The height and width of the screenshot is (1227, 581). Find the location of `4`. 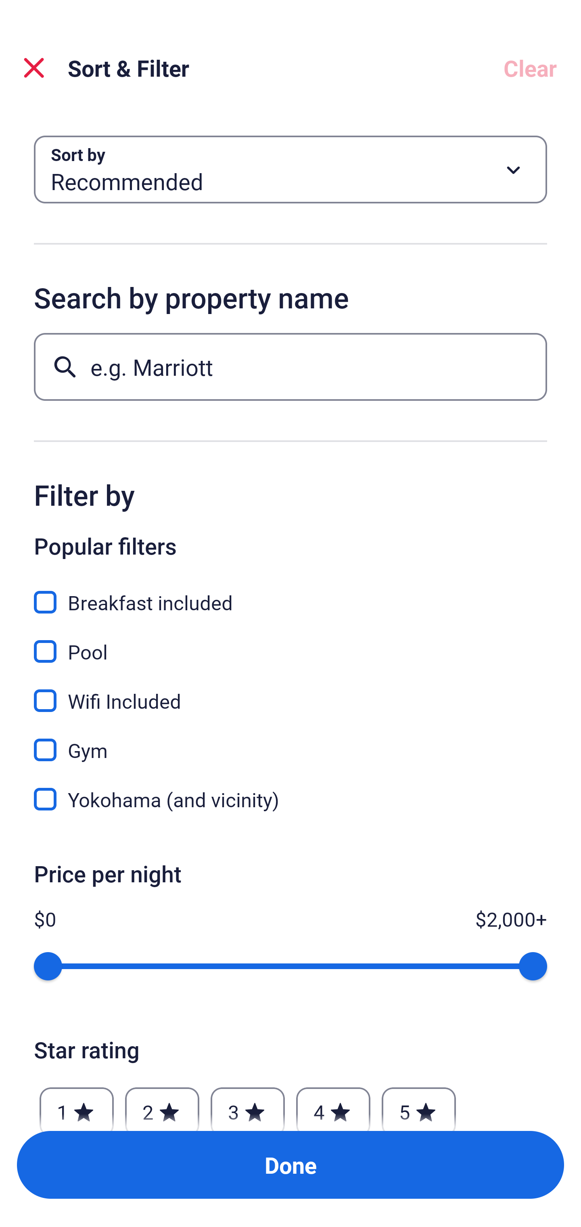

4 is located at coordinates (333, 1105).